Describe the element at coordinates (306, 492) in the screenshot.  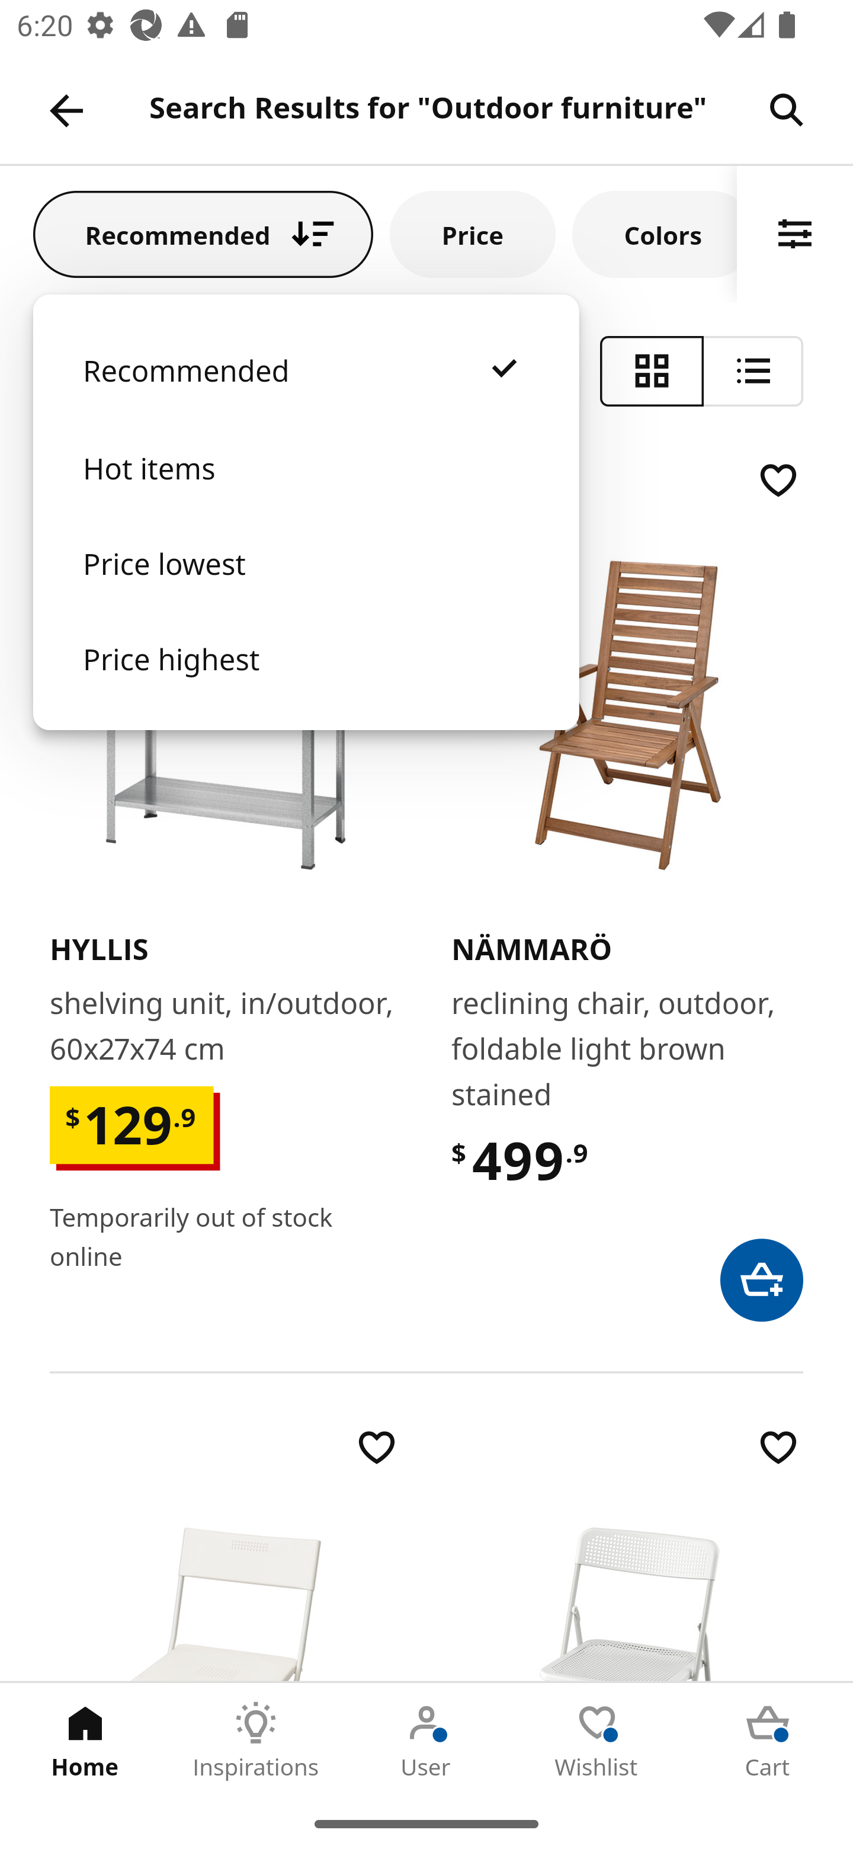
I see `Hot items` at that location.